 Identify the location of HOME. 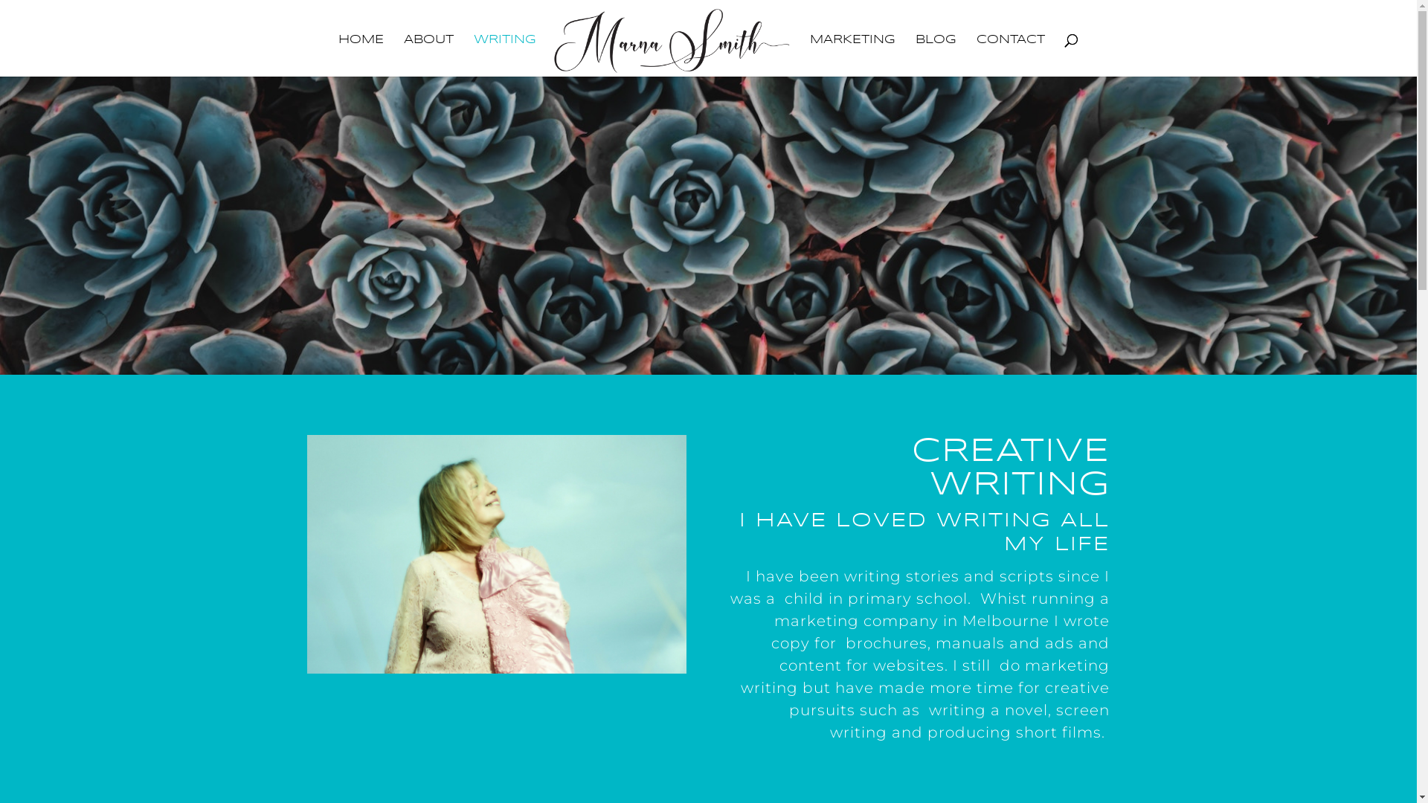
(361, 56).